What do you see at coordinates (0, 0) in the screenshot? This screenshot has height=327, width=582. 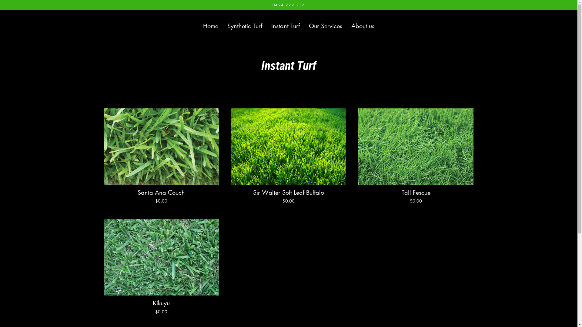 I see `Skip to content` at bounding box center [0, 0].